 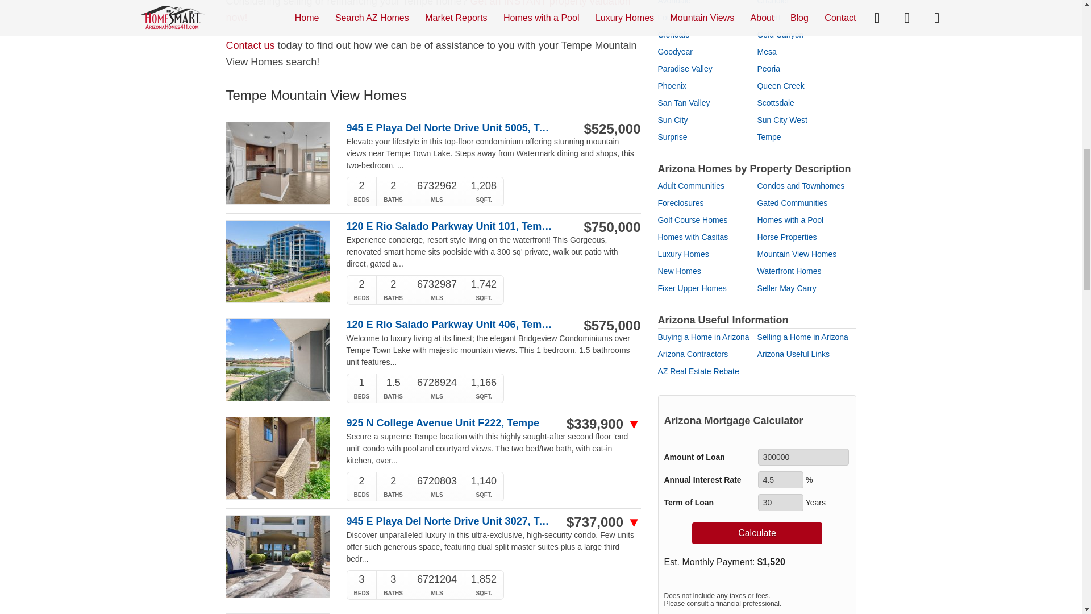 What do you see at coordinates (450, 325) in the screenshot?
I see `120 E Rio Salado Parkway Unit 406, Tempe` at bounding box center [450, 325].